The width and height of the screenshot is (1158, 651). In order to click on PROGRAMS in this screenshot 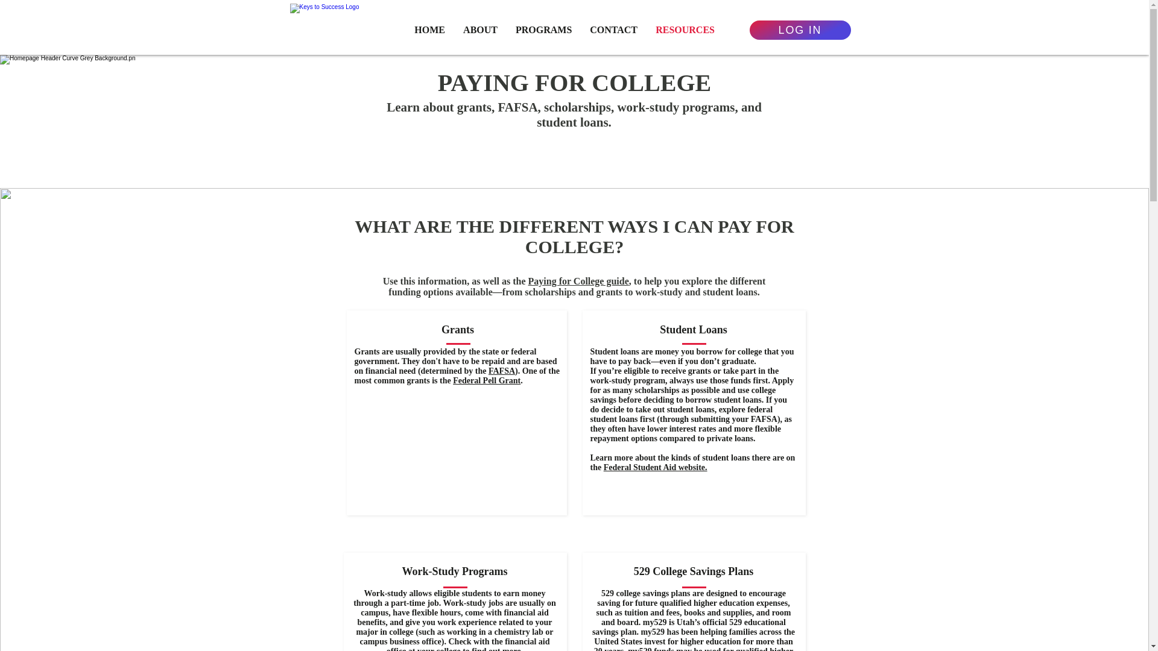, I will do `click(544, 30)`.